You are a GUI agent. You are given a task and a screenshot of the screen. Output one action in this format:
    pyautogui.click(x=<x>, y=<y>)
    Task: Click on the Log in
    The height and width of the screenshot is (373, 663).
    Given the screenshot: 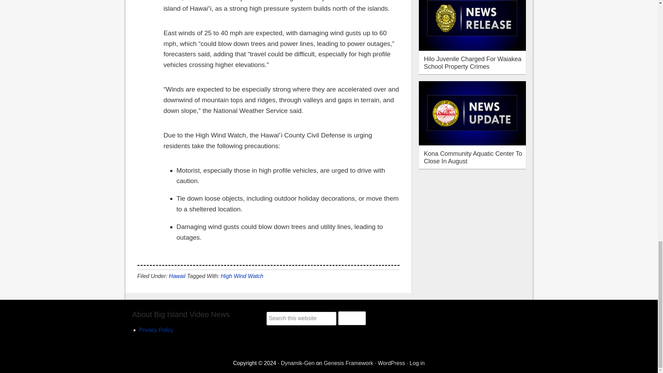 What is the action you would take?
    pyautogui.click(x=417, y=363)
    